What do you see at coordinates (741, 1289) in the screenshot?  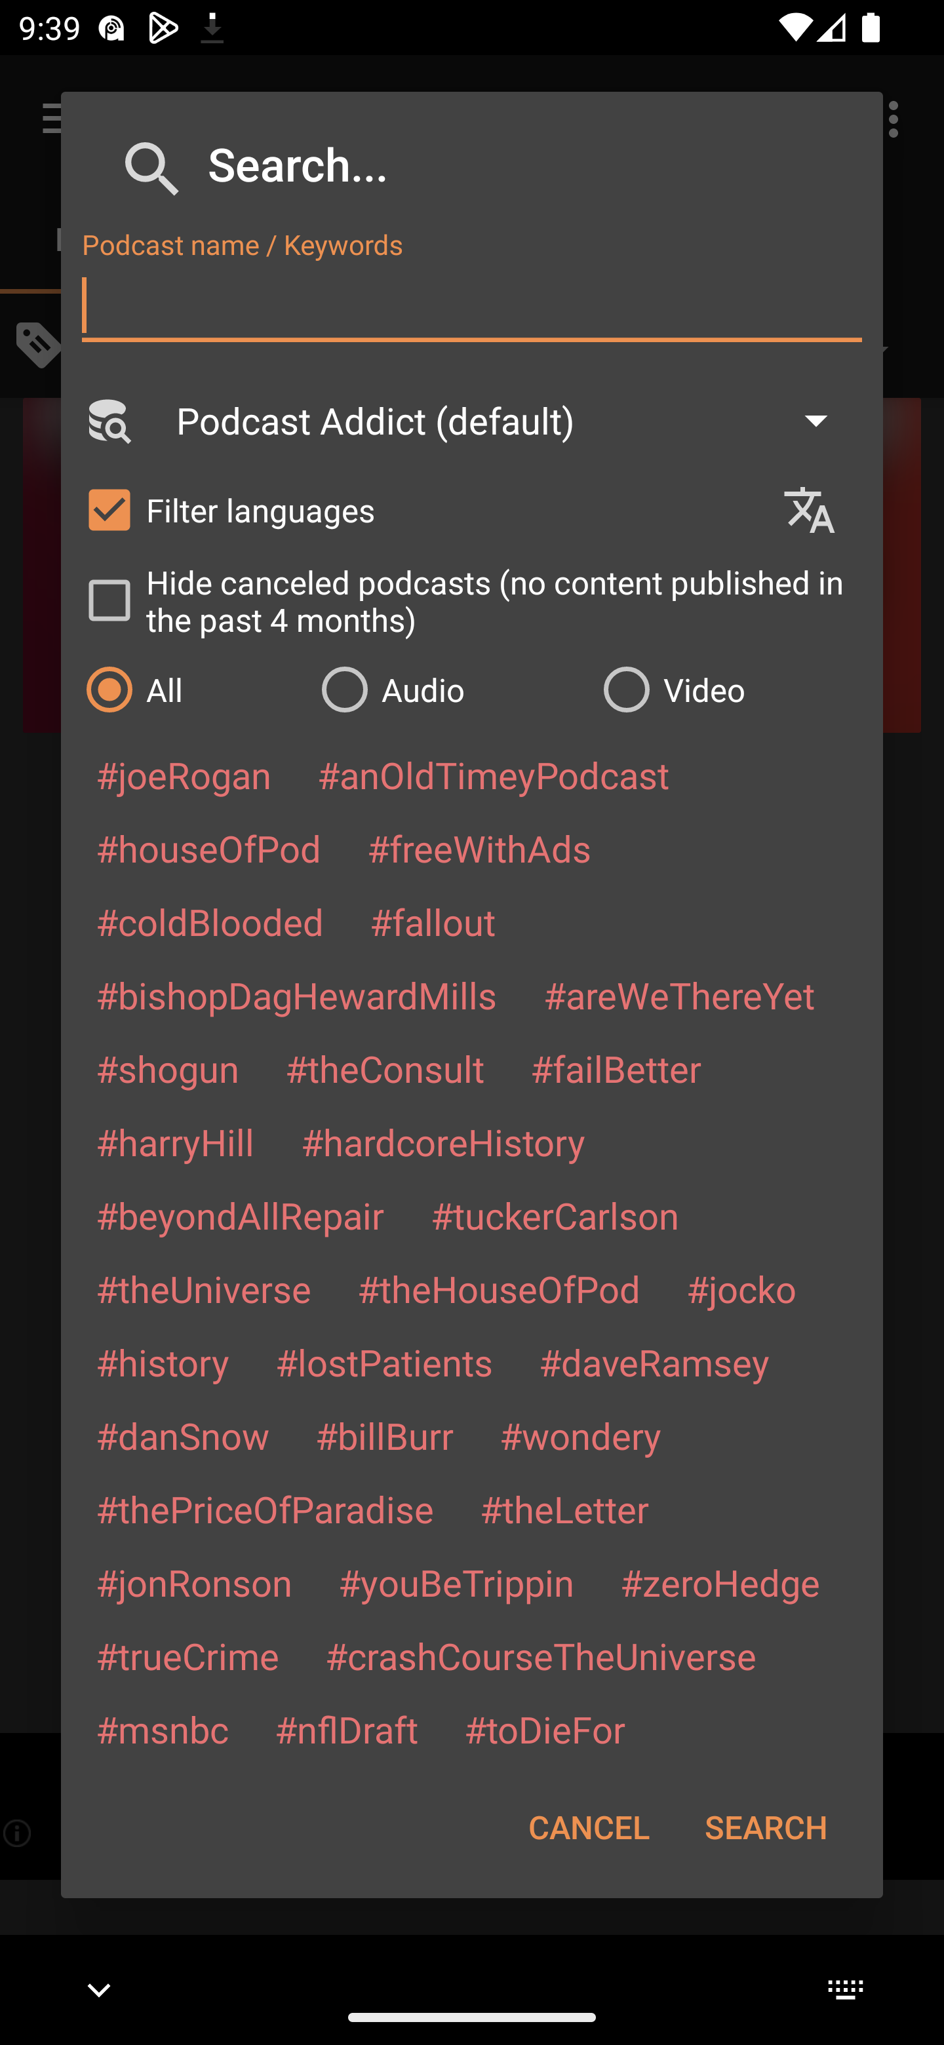 I see `#jocko` at bounding box center [741, 1289].